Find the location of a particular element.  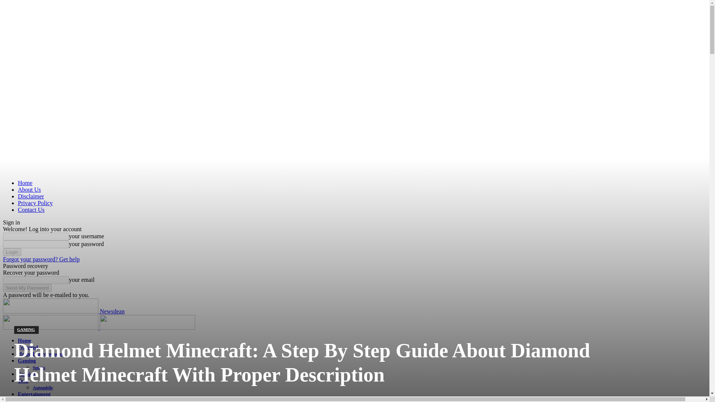

Disclaimer is located at coordinates (31, 196).